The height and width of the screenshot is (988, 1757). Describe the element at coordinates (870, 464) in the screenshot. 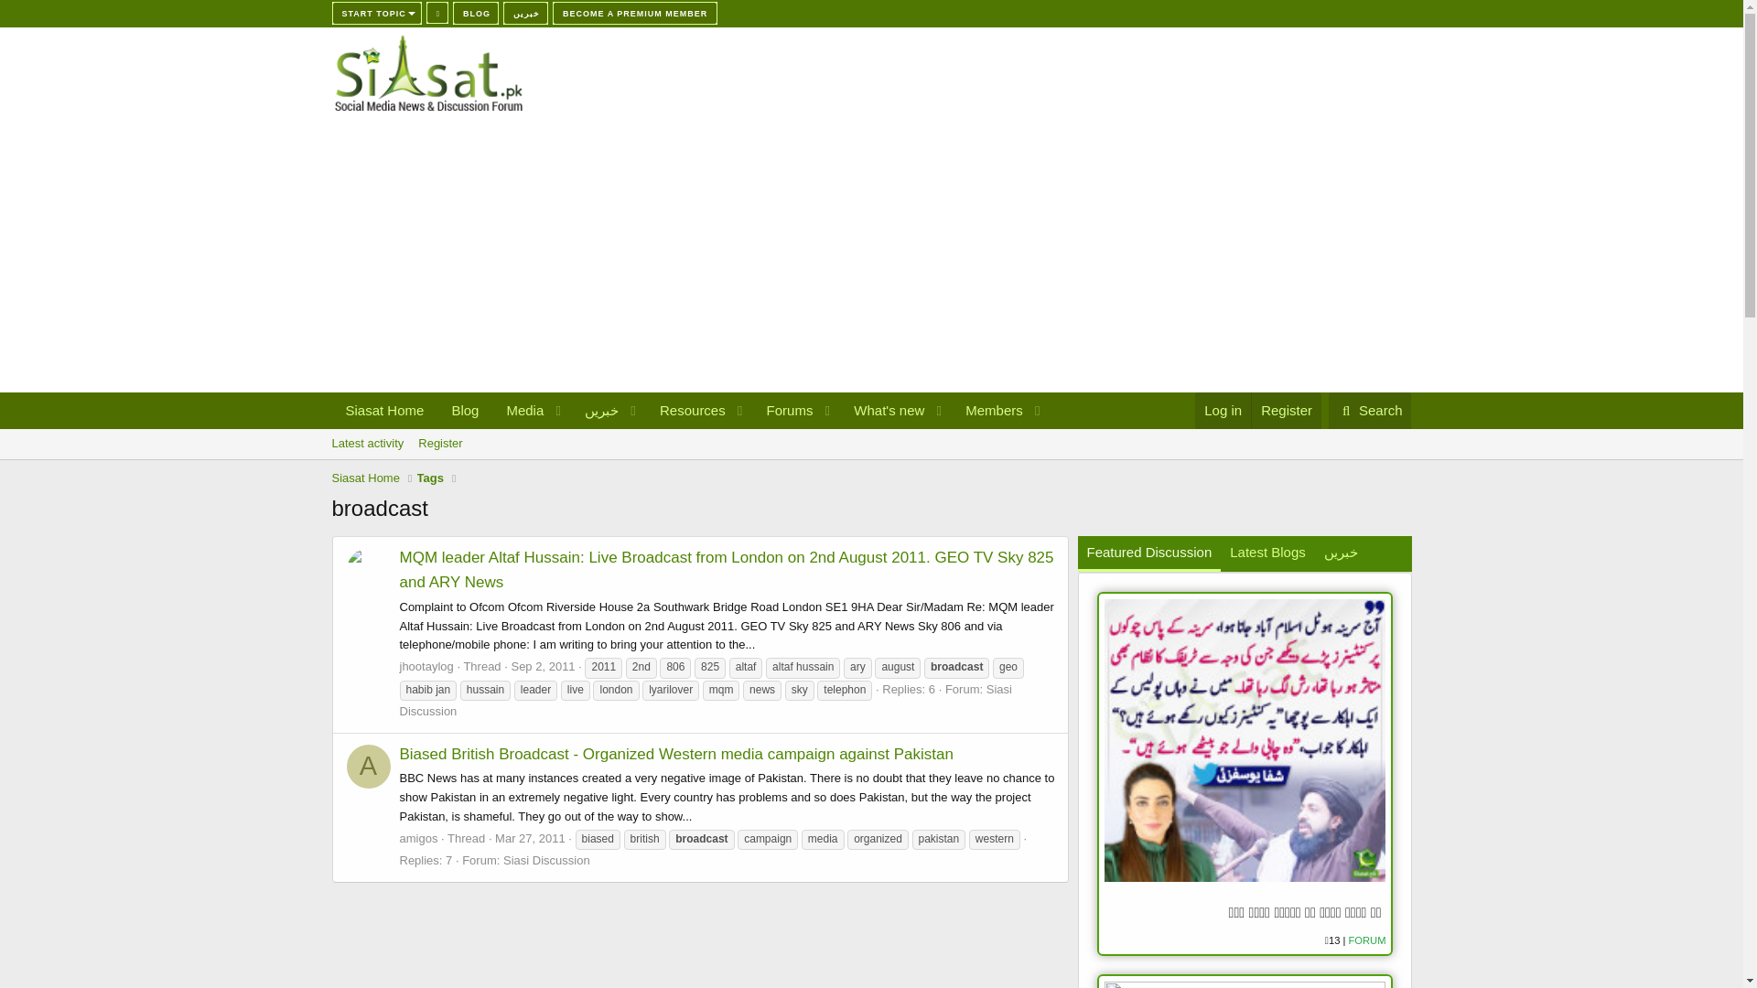

I see `Advertisement` at that location.